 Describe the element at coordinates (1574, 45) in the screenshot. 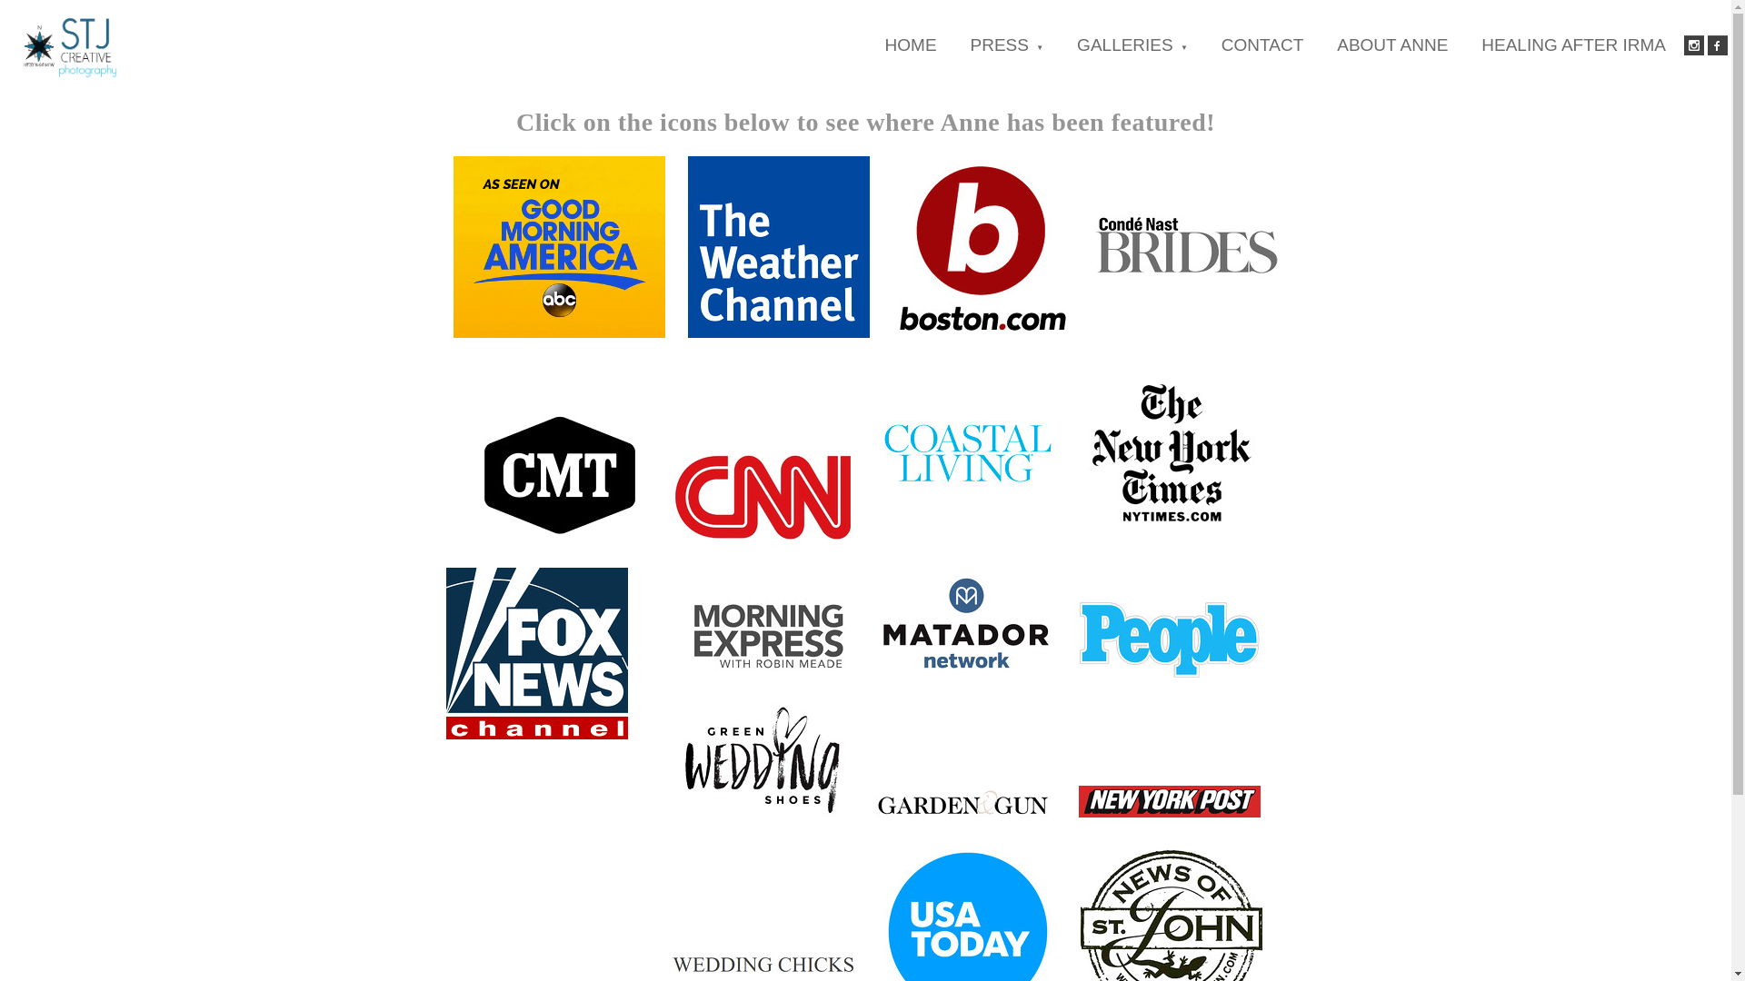

I see `HEALING AFTER IRMA` at that location.